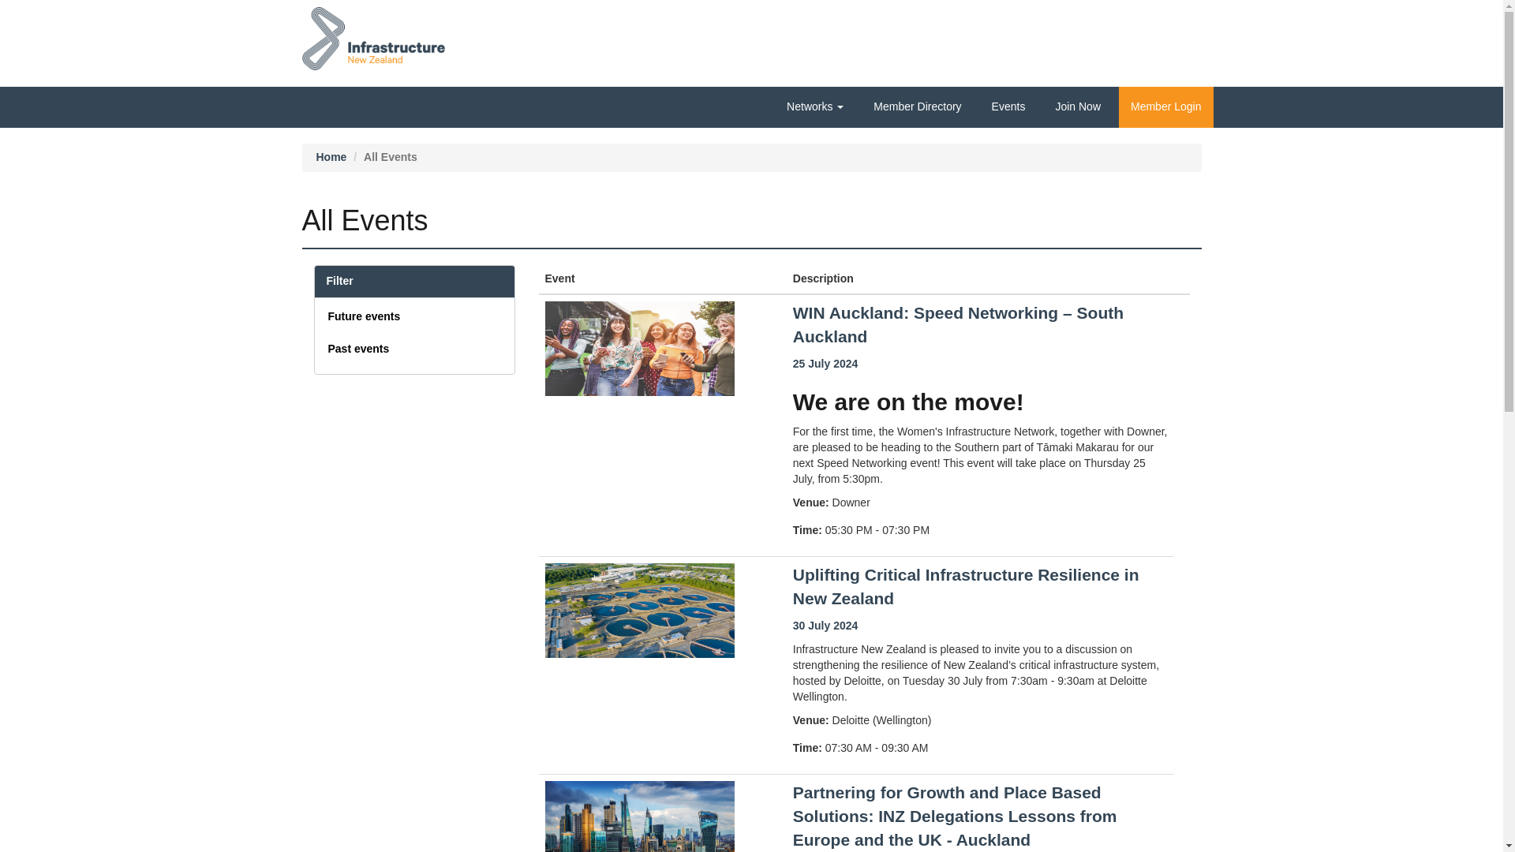 Image resolution: width=1515 pixels, height=852 pixels. I want to click on Member Directory, so click(917, 106).